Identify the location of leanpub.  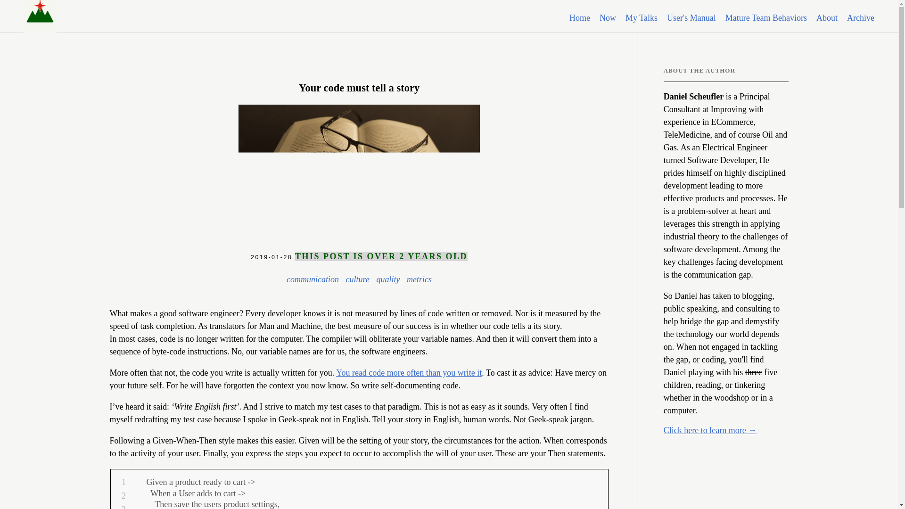
(702, 439).